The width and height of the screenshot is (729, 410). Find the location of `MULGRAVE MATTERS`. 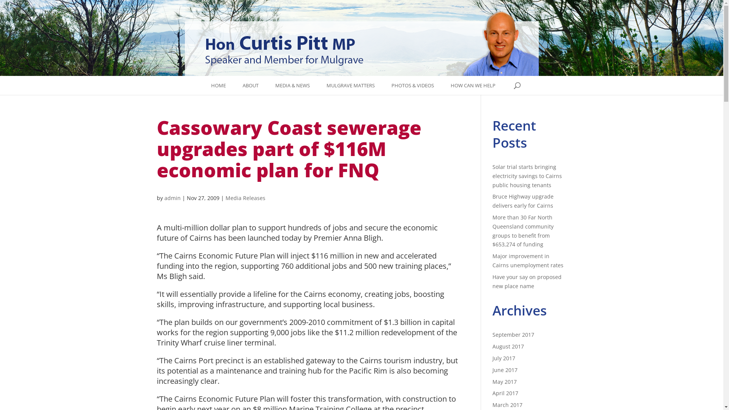

MULGRAVE MATTERS is located at coordinates (351, 85).